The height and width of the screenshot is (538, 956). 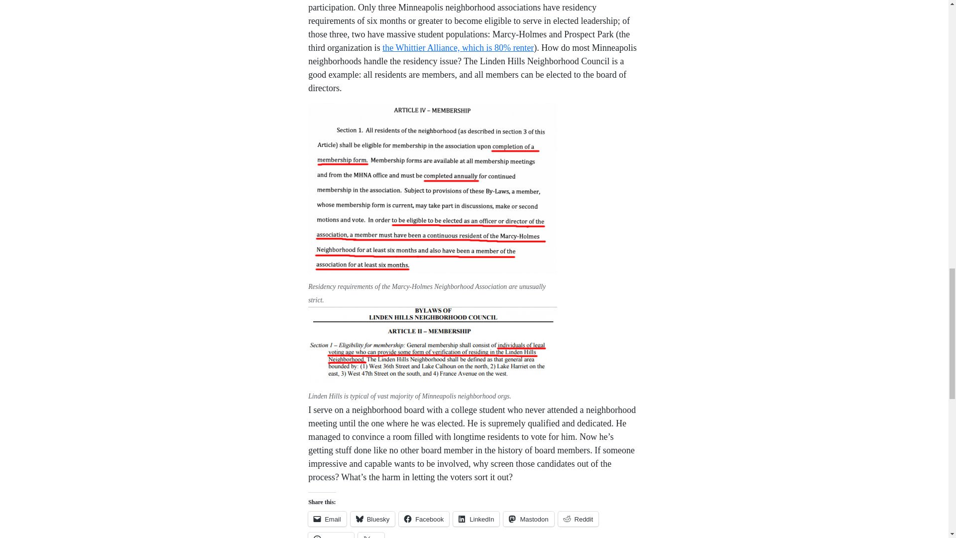 What do you see at coordinates (476, 519) in the screenshot?
I see `Click to share on LinkedIn` at bounding box center [476, 519].